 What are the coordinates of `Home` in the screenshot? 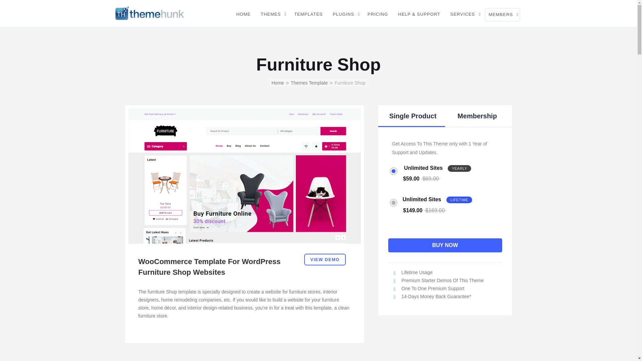 It's located at (278, 83).